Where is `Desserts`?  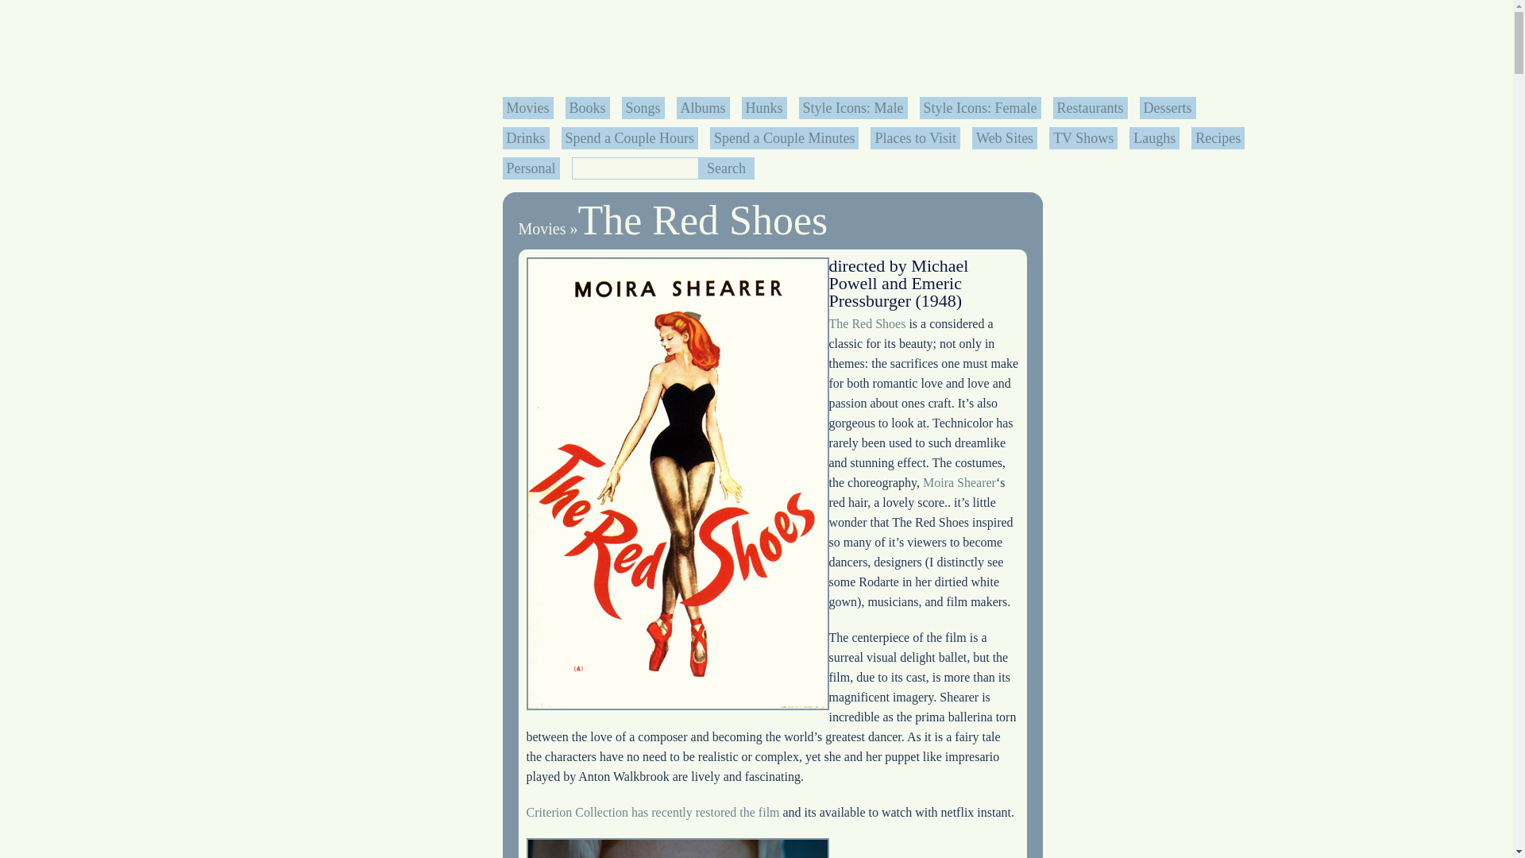 Desserts is located at coordinates (1168, 108).